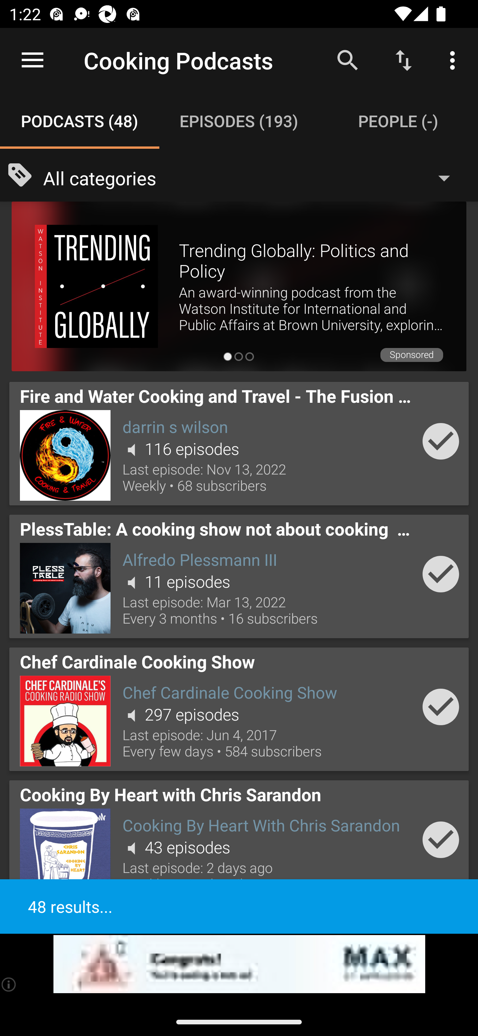  What do you see at coordinates (9, 984) in the screenshot?
I see `(i)` at bounding box center [9, 984].